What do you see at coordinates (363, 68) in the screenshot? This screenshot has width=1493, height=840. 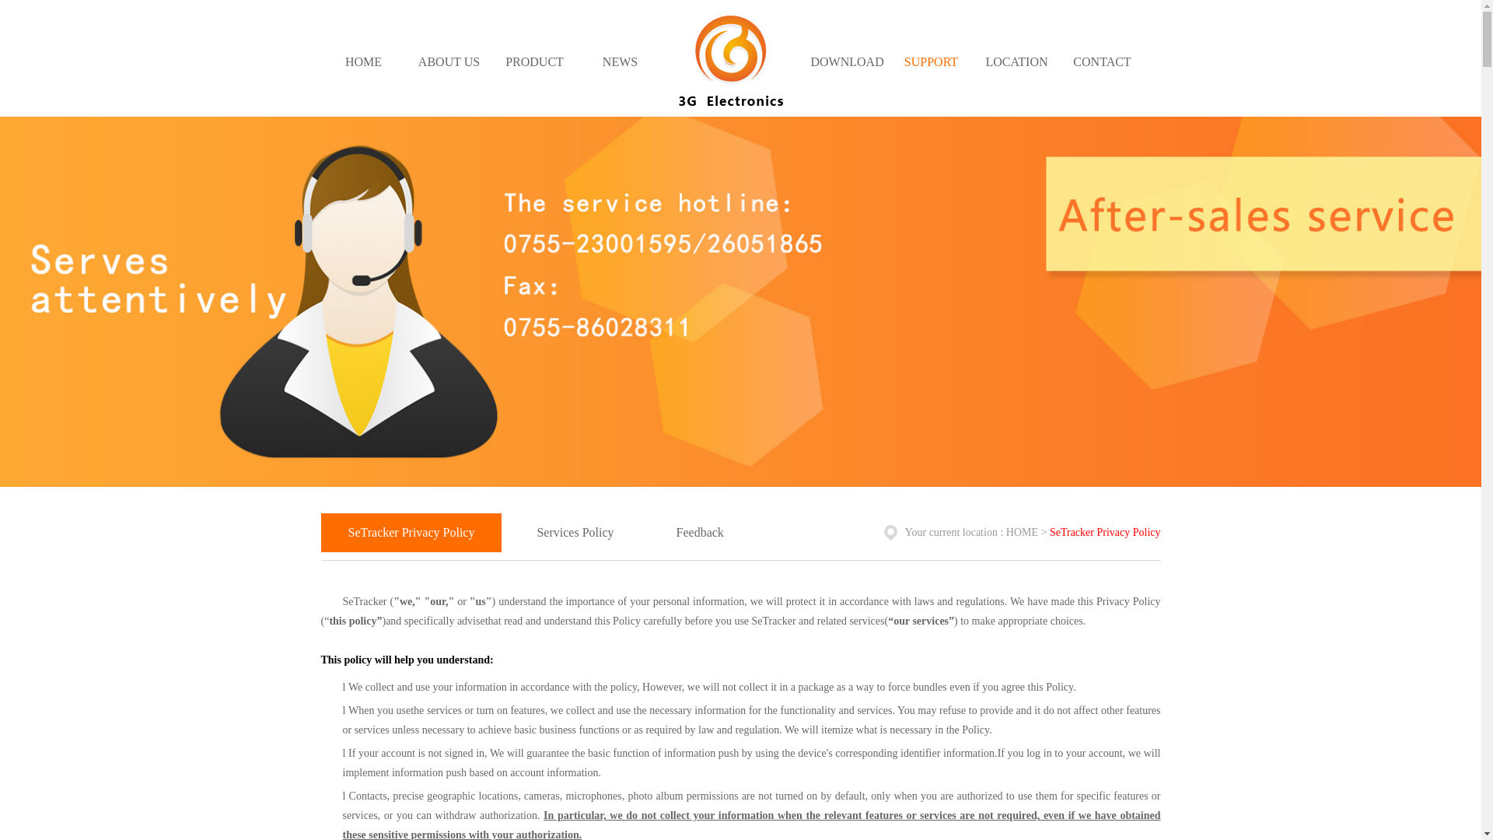 I see `HOME` at bounding box center [363, 68].